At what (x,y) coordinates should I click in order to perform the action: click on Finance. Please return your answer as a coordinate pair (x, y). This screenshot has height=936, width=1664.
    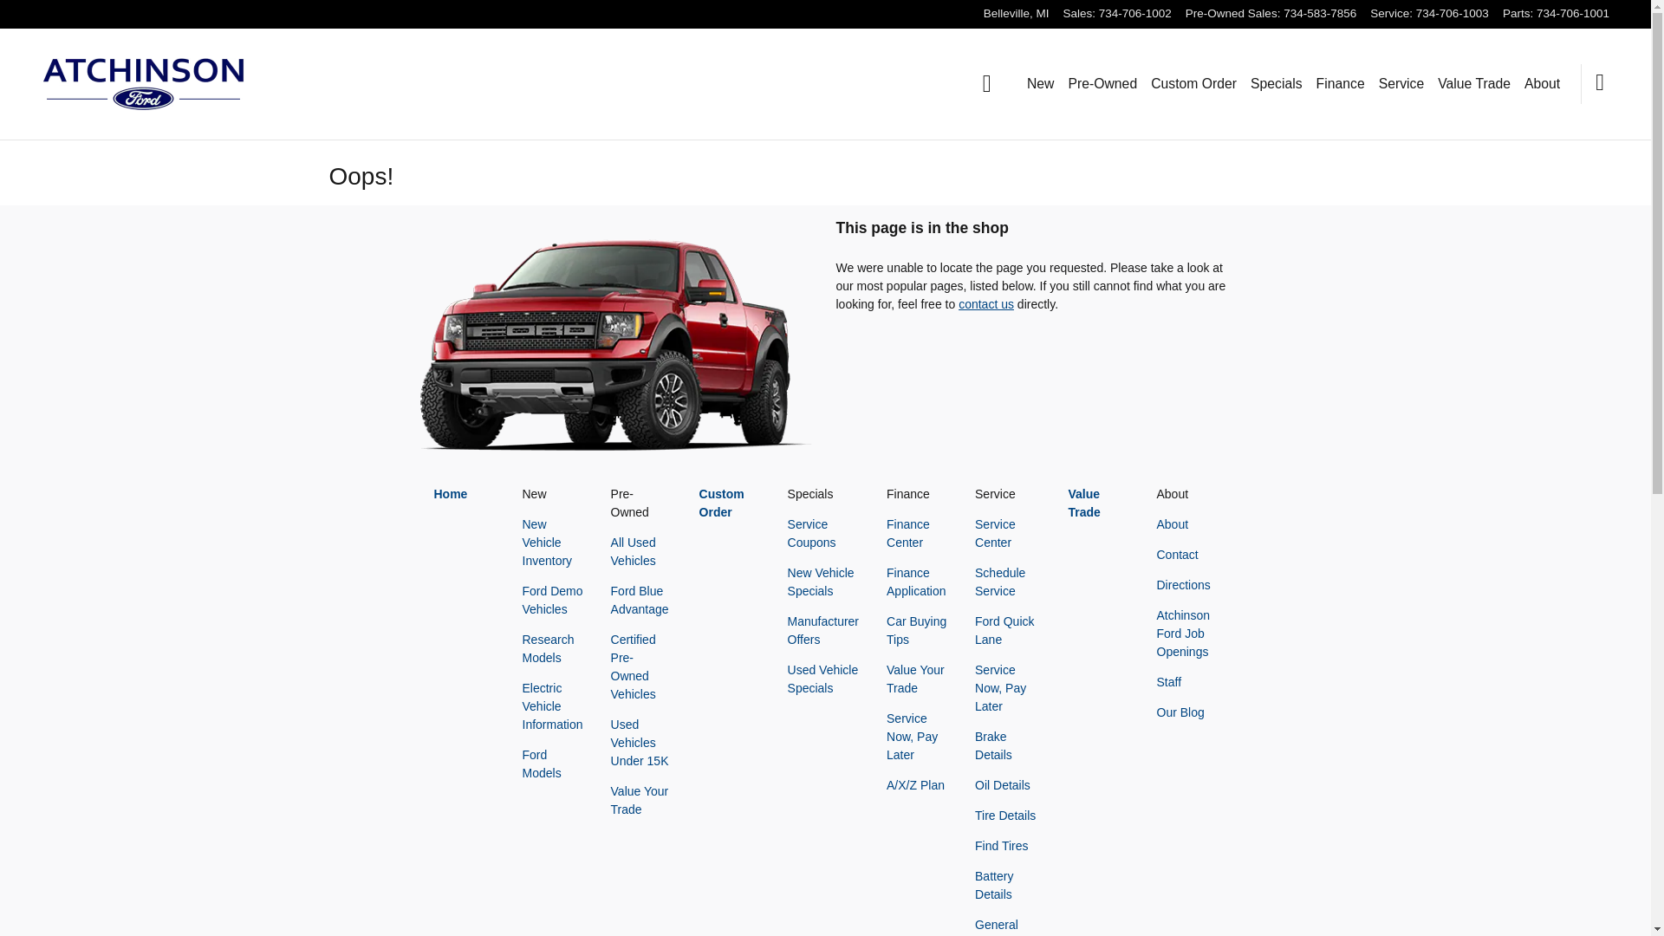
    Looking at the image, I should click on (1340, 84).